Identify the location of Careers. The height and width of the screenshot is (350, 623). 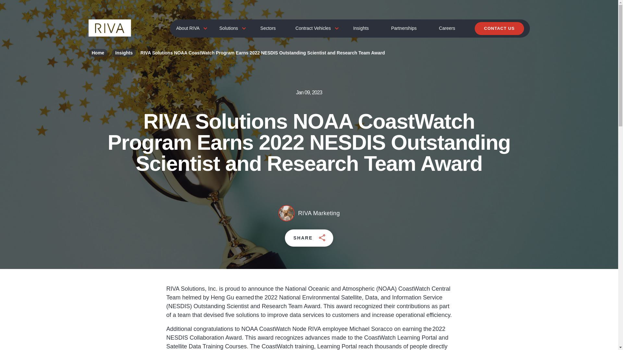
(447, 28).